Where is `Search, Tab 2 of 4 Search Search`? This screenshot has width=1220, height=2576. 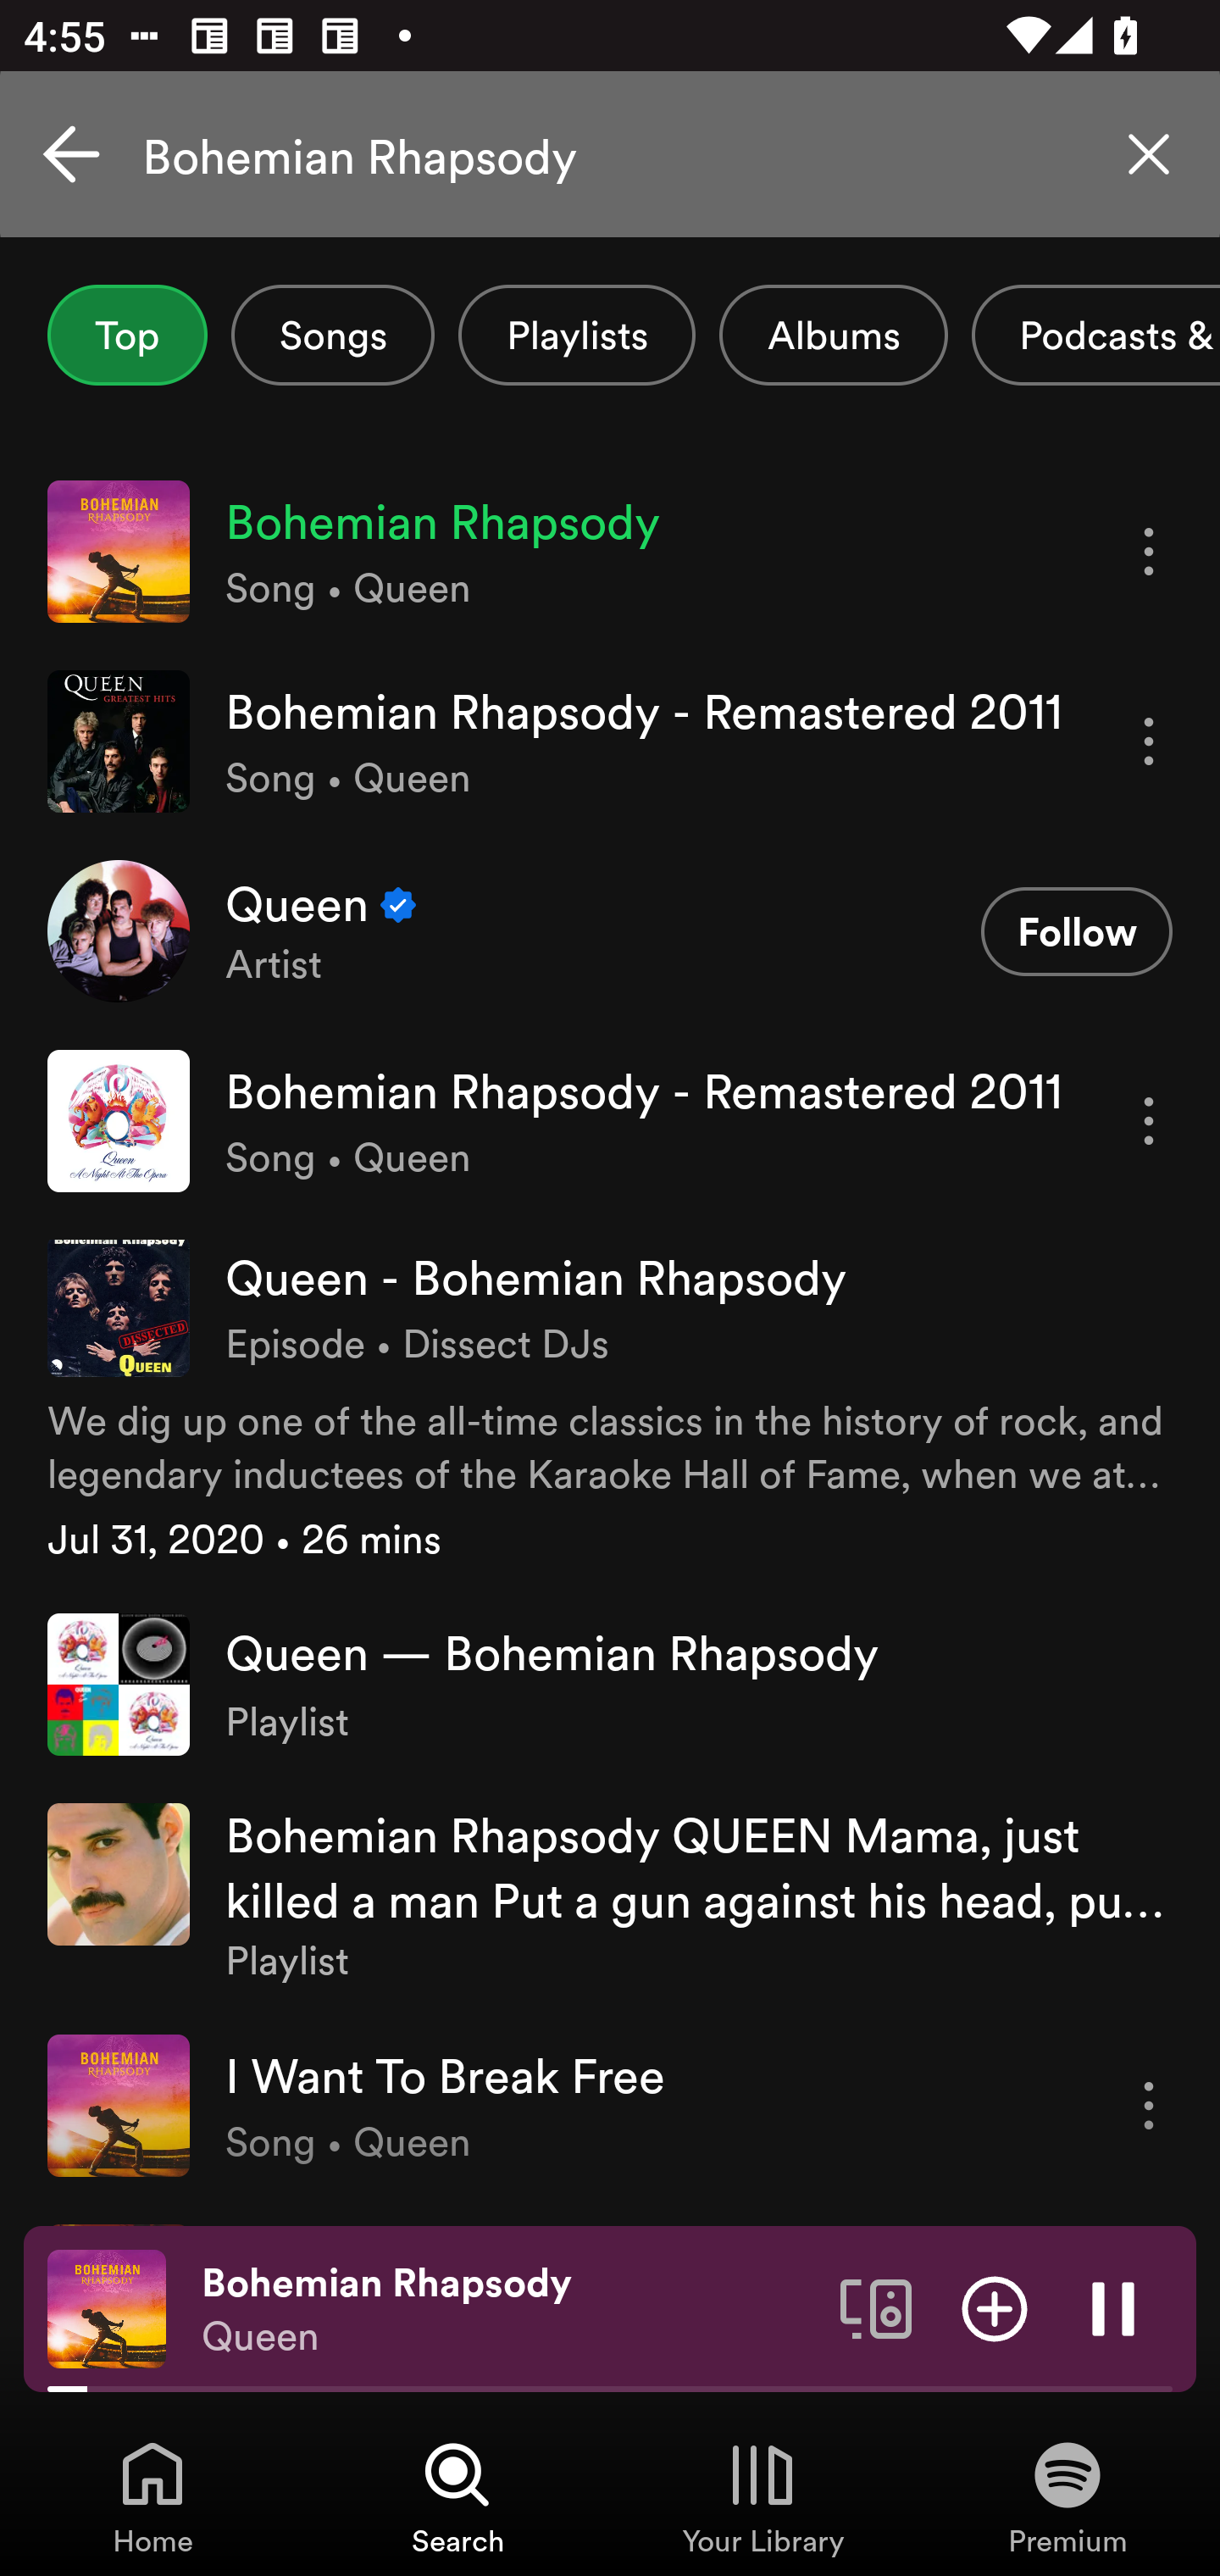 Search, Tab 2 of 4 Search Search is located at coordinates (457, 2496).